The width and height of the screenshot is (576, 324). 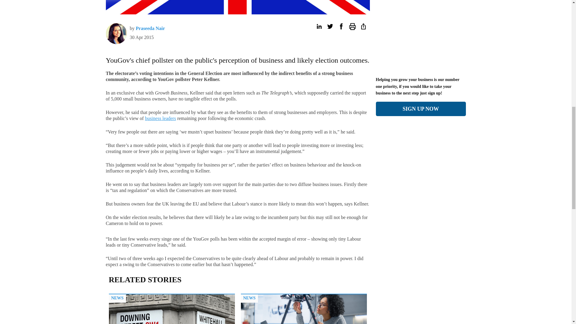 What do you see at coordinates (352, 26) in the screenshot?
I see `Print this article` at bounding box center [352, 26].